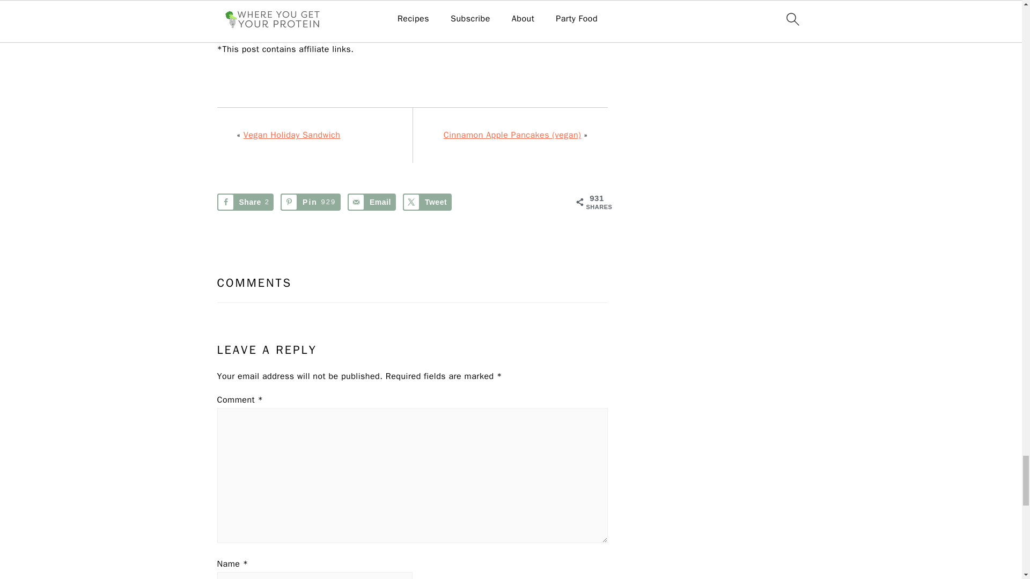 The width and height of the screenshot is (1030, 579). What do you see at coordinates (427, 202) in the screenshot?
I see `Share on X` at bounding box center [427, 202].